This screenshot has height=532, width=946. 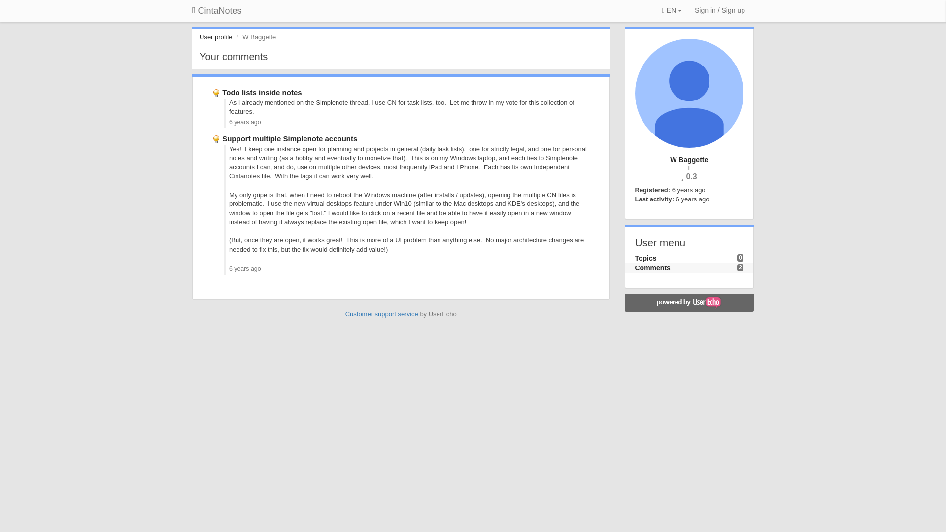 What do you see at coordinates (693, 199) in the screenshot?
I see `Feb. 5, 2018, 12:24 a.m.` at bounding box center [693, 199].